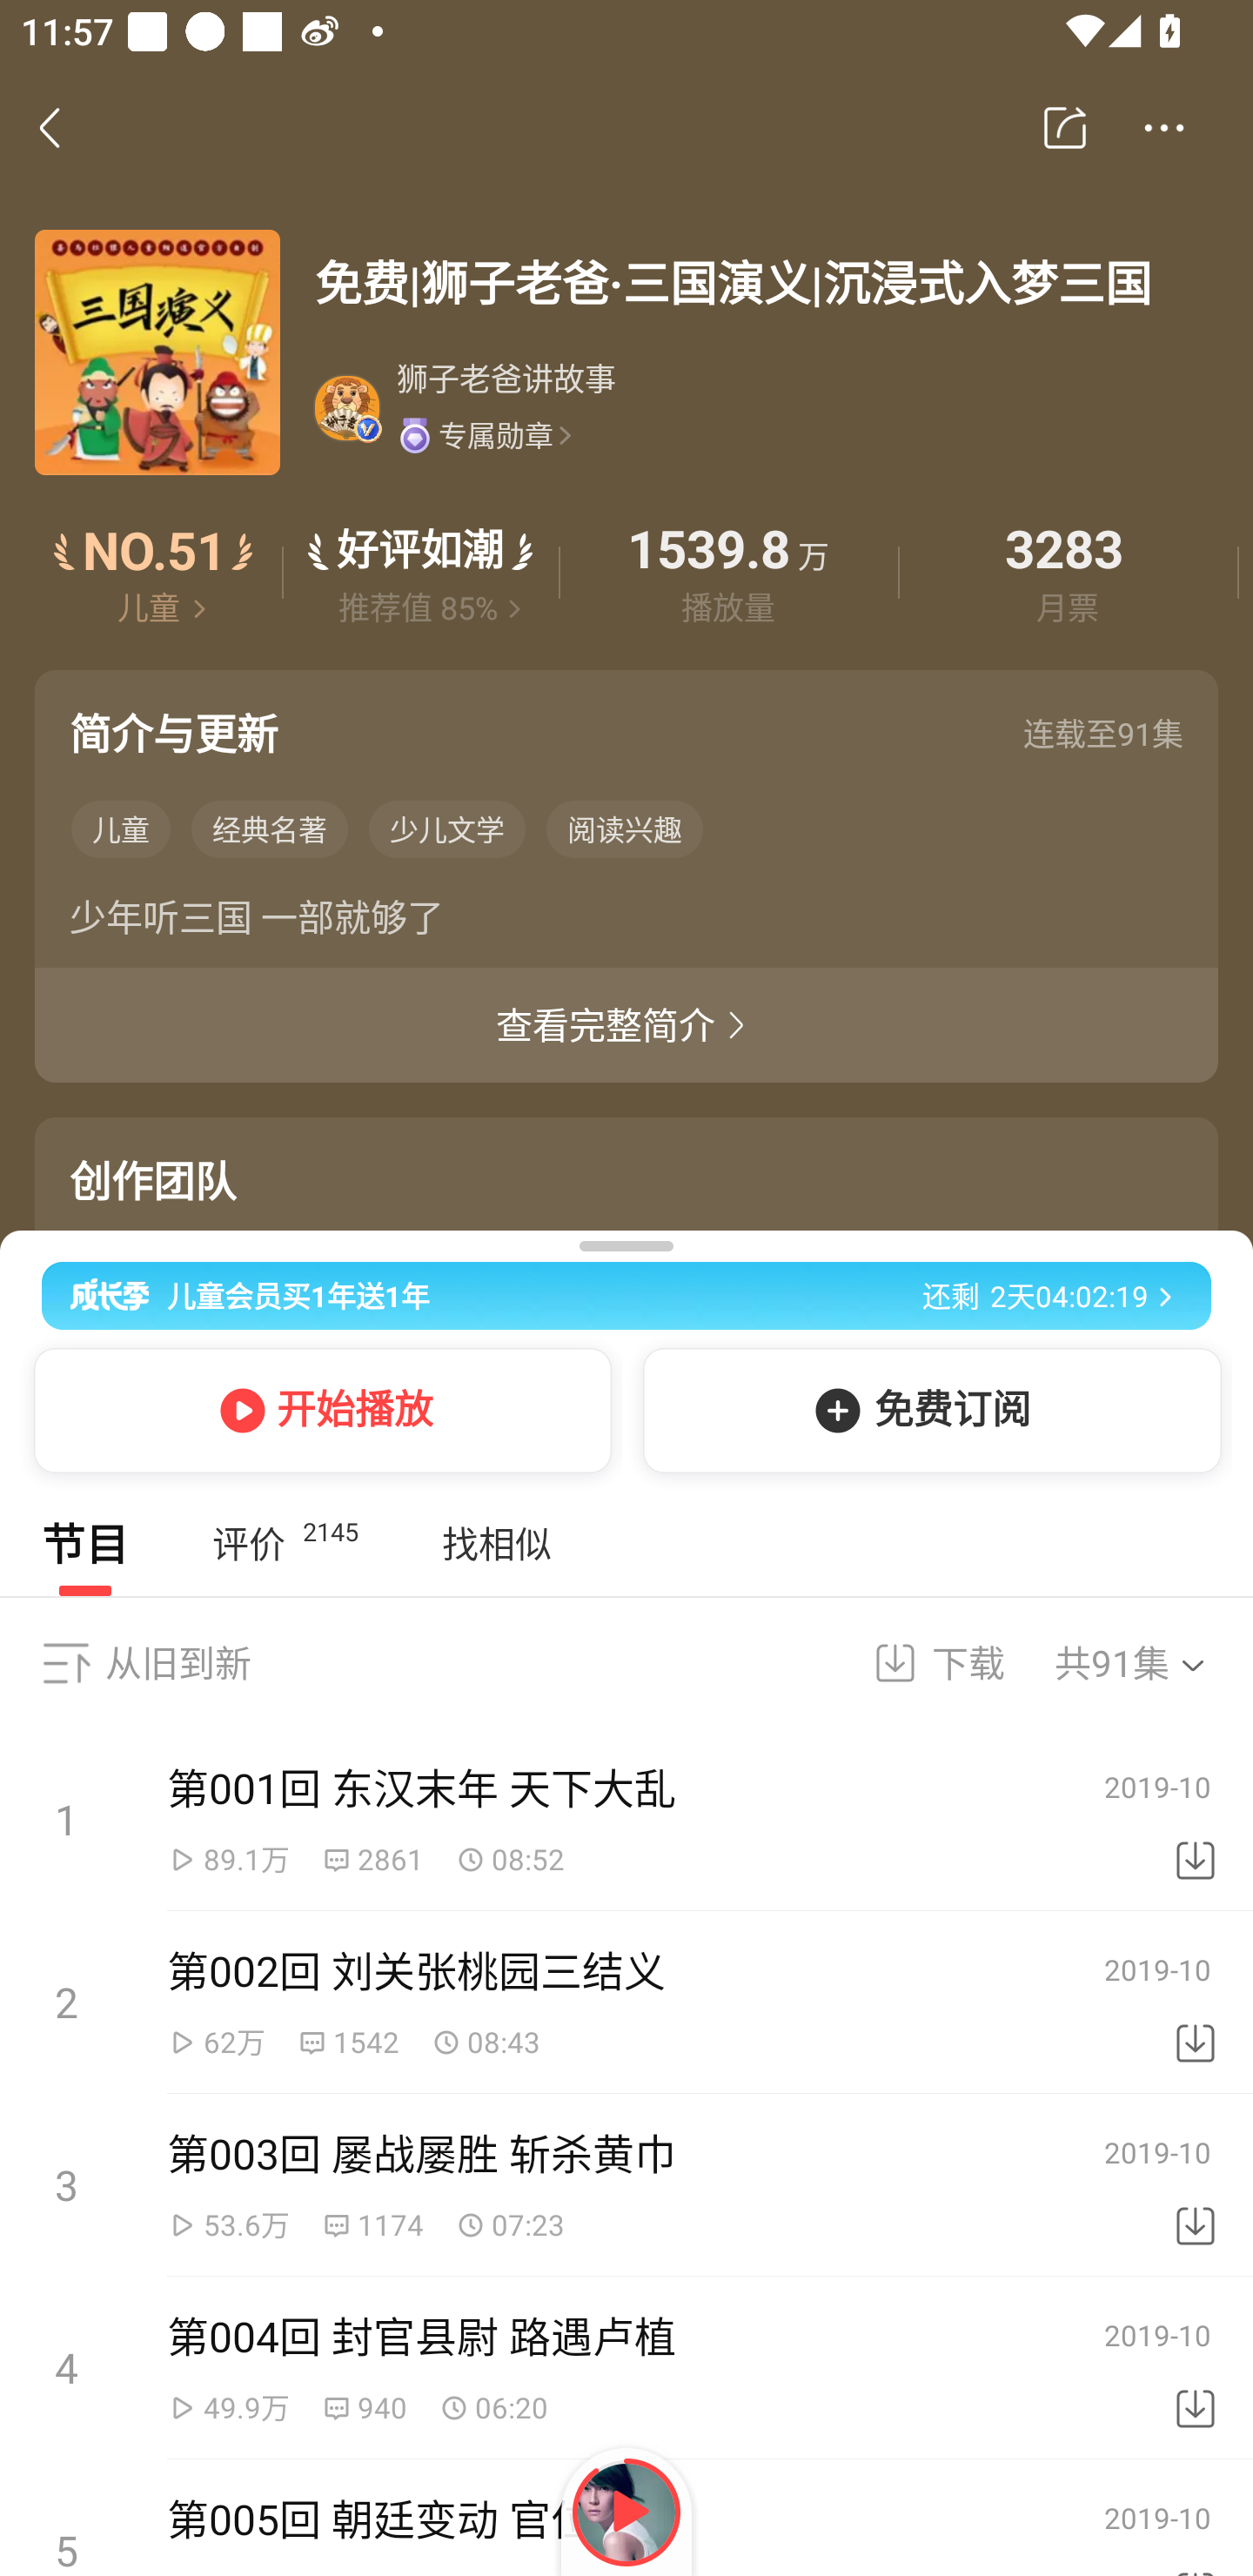  I want to click on 经典名著, so click(270, 828).